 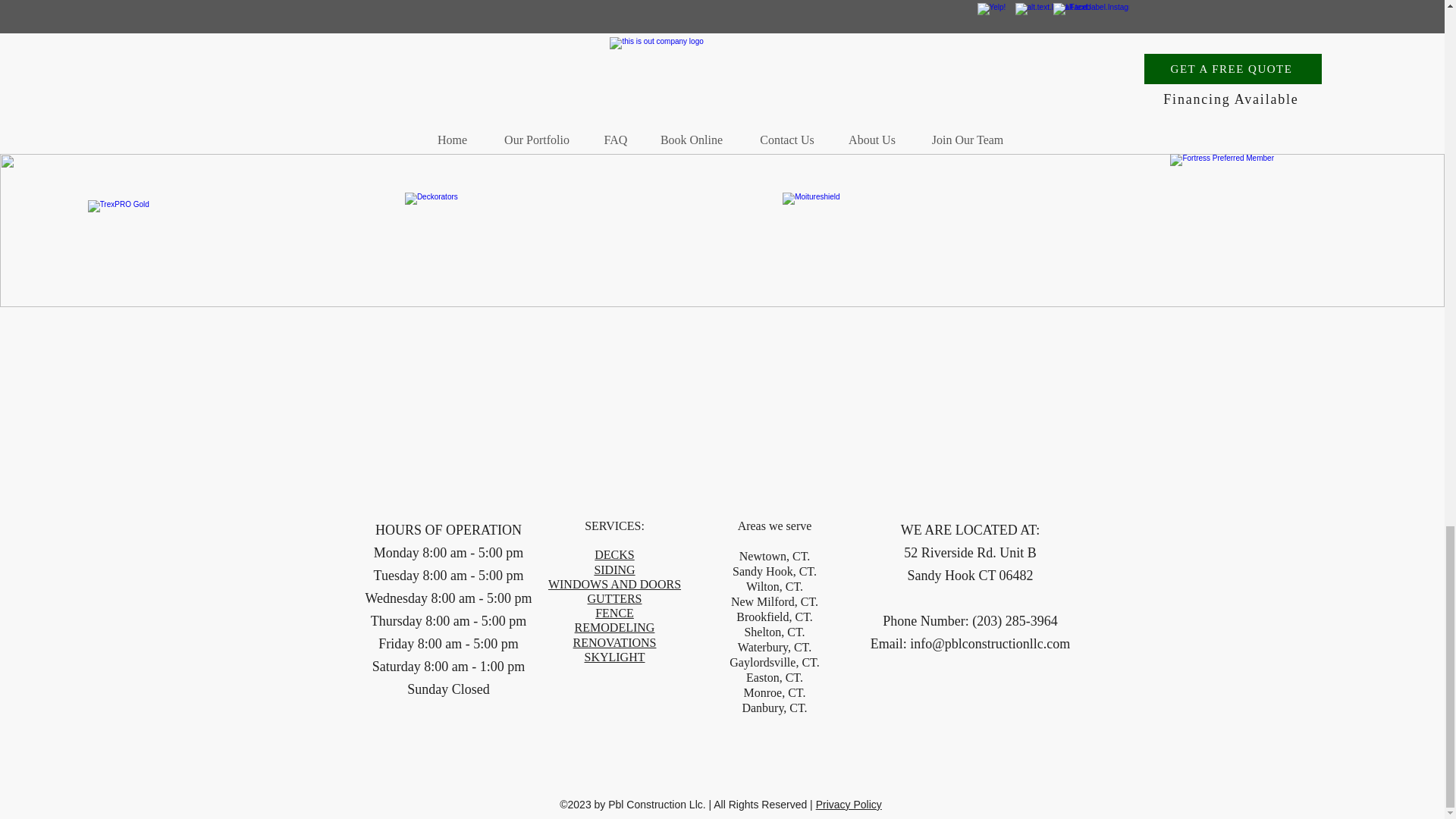 I want to click on SKYLIGHT, so click(x=614, y=657).